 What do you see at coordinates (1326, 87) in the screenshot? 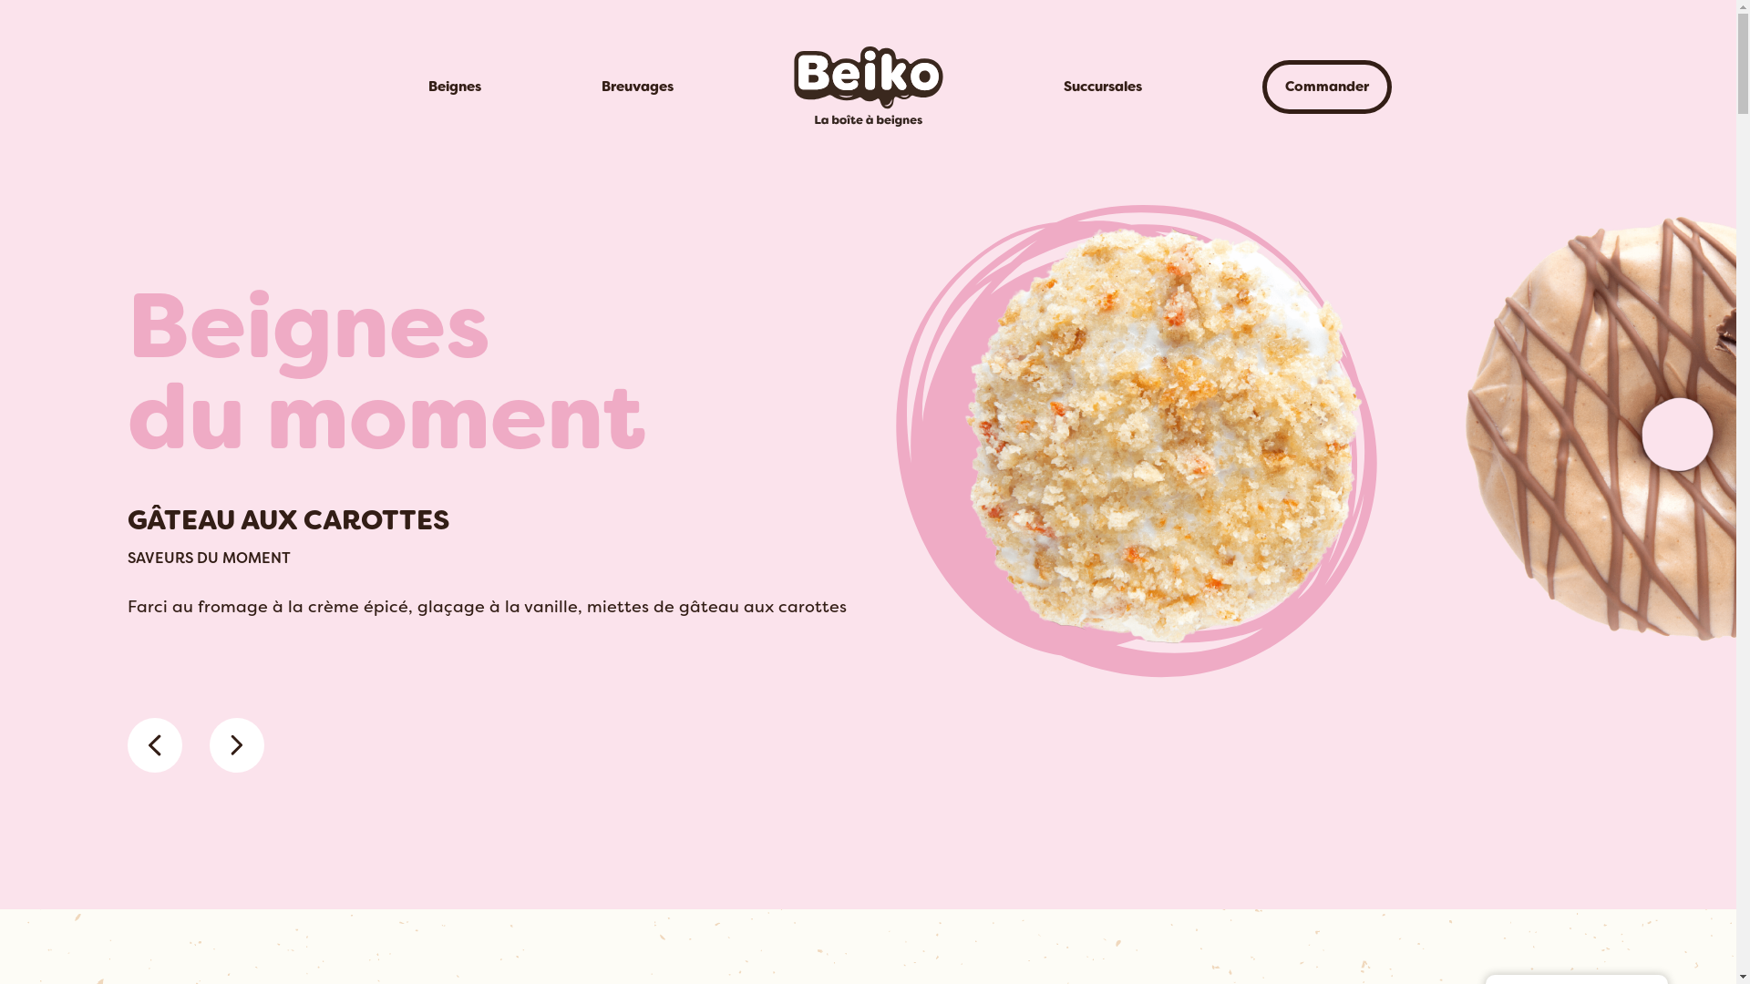
I see `Commander` at bounding box center [1326, 87].